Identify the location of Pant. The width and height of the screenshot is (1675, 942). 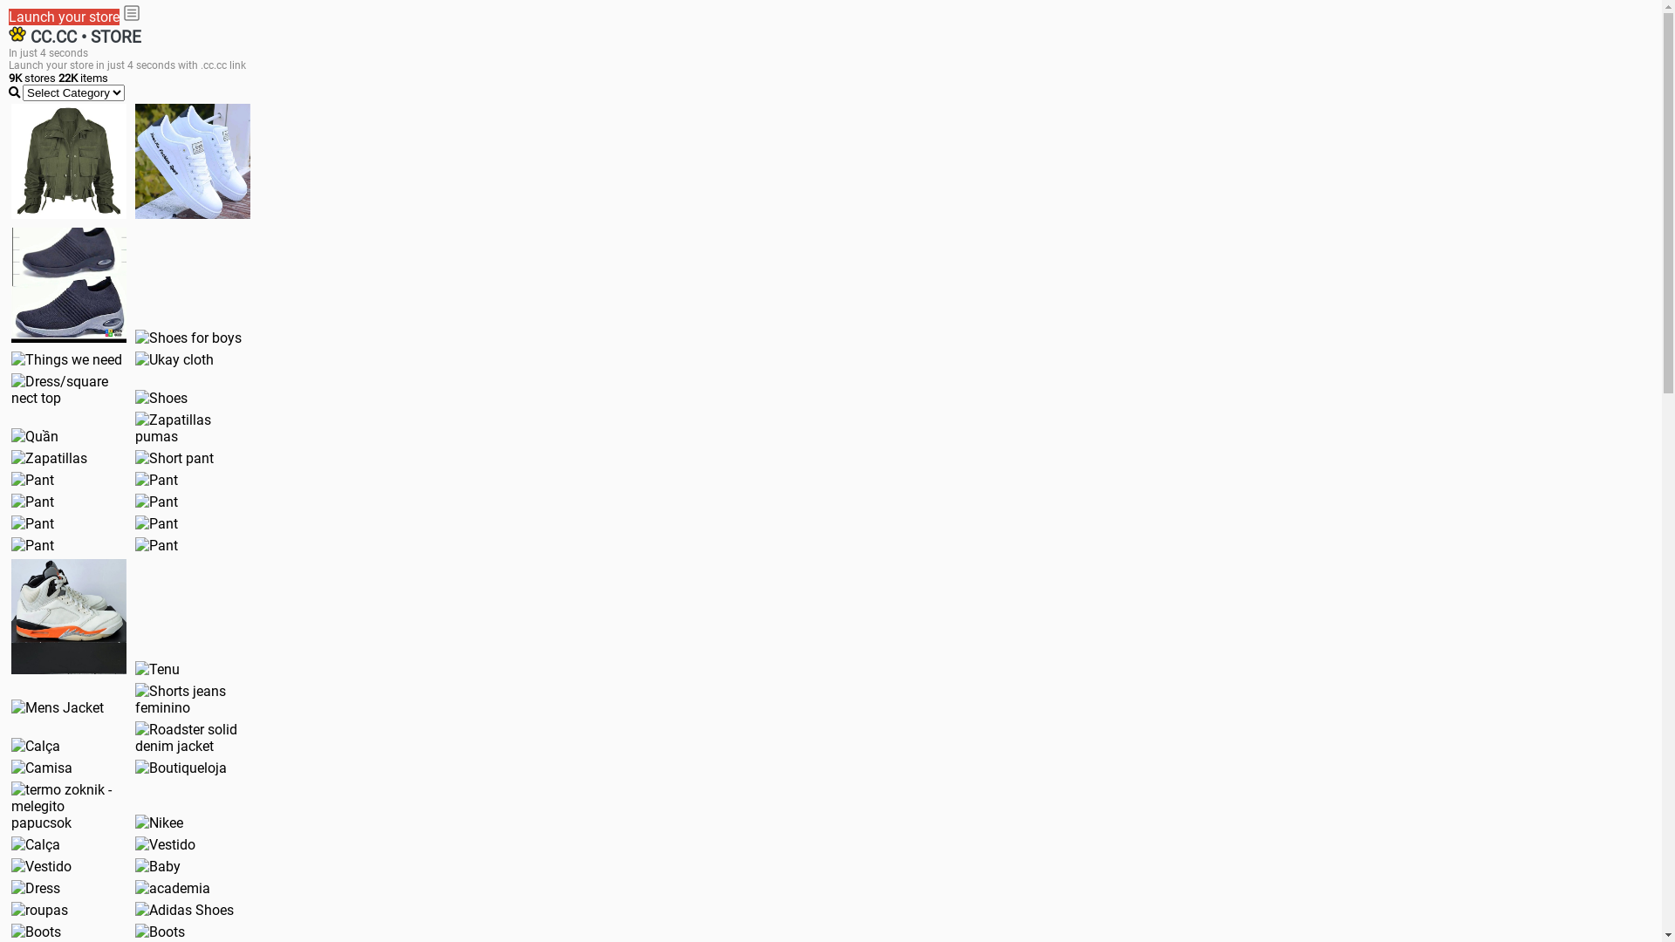
(157, 502).